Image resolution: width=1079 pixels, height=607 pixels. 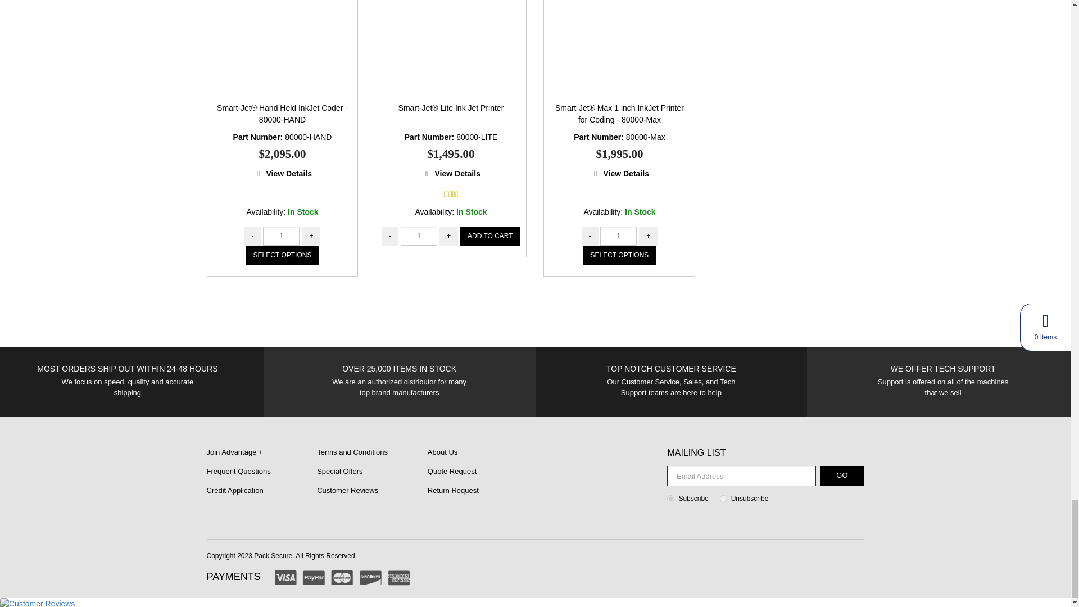 What do you see at coordinates (281, 235) in the screenshot?
I see `1` at bounding box center [281, 235].